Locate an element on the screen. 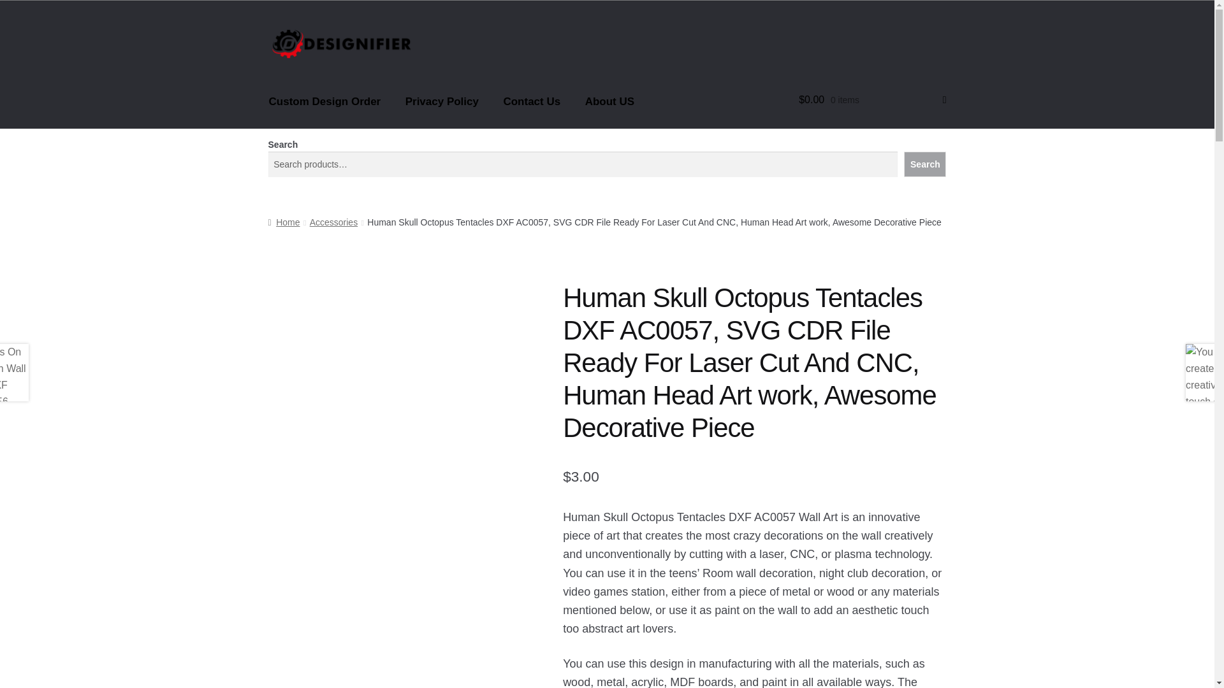 The image size is (1224, 688). About US is located at coordinates (609, 101).